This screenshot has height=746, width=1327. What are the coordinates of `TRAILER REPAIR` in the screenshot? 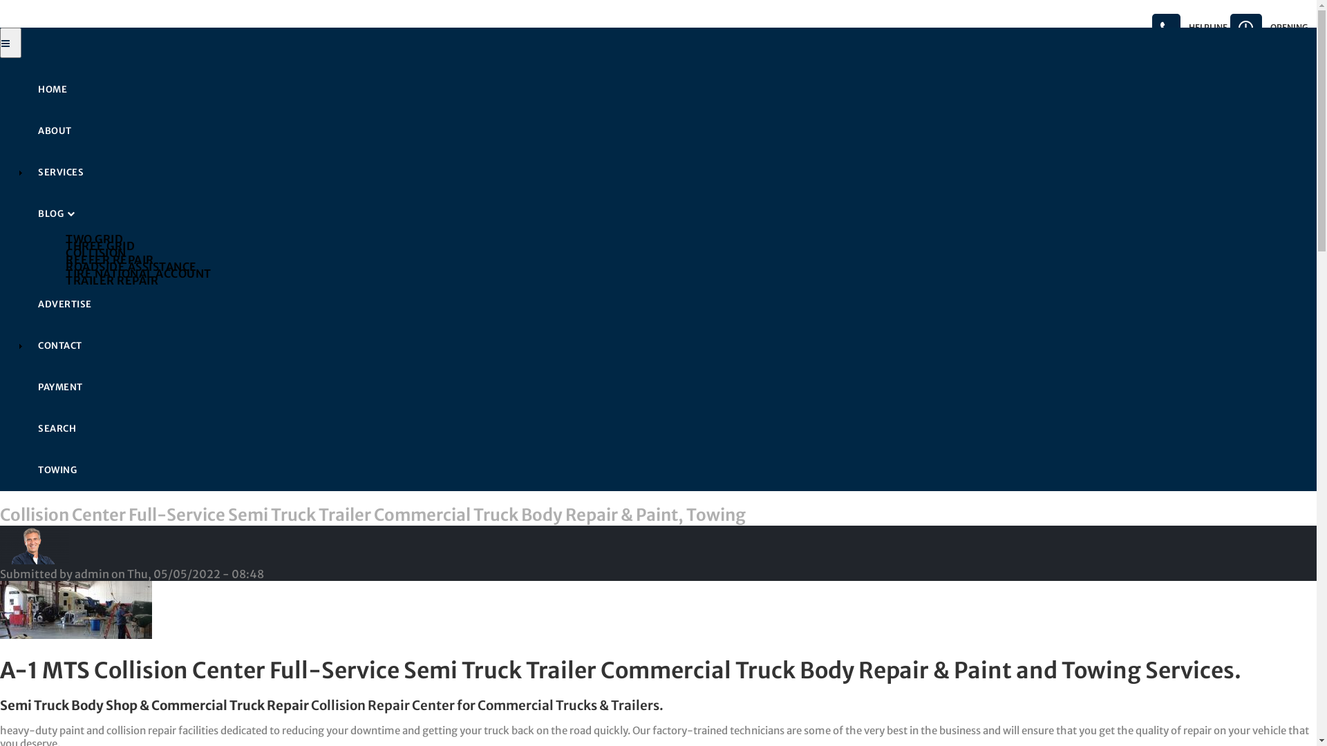 It's located at (686, 280).